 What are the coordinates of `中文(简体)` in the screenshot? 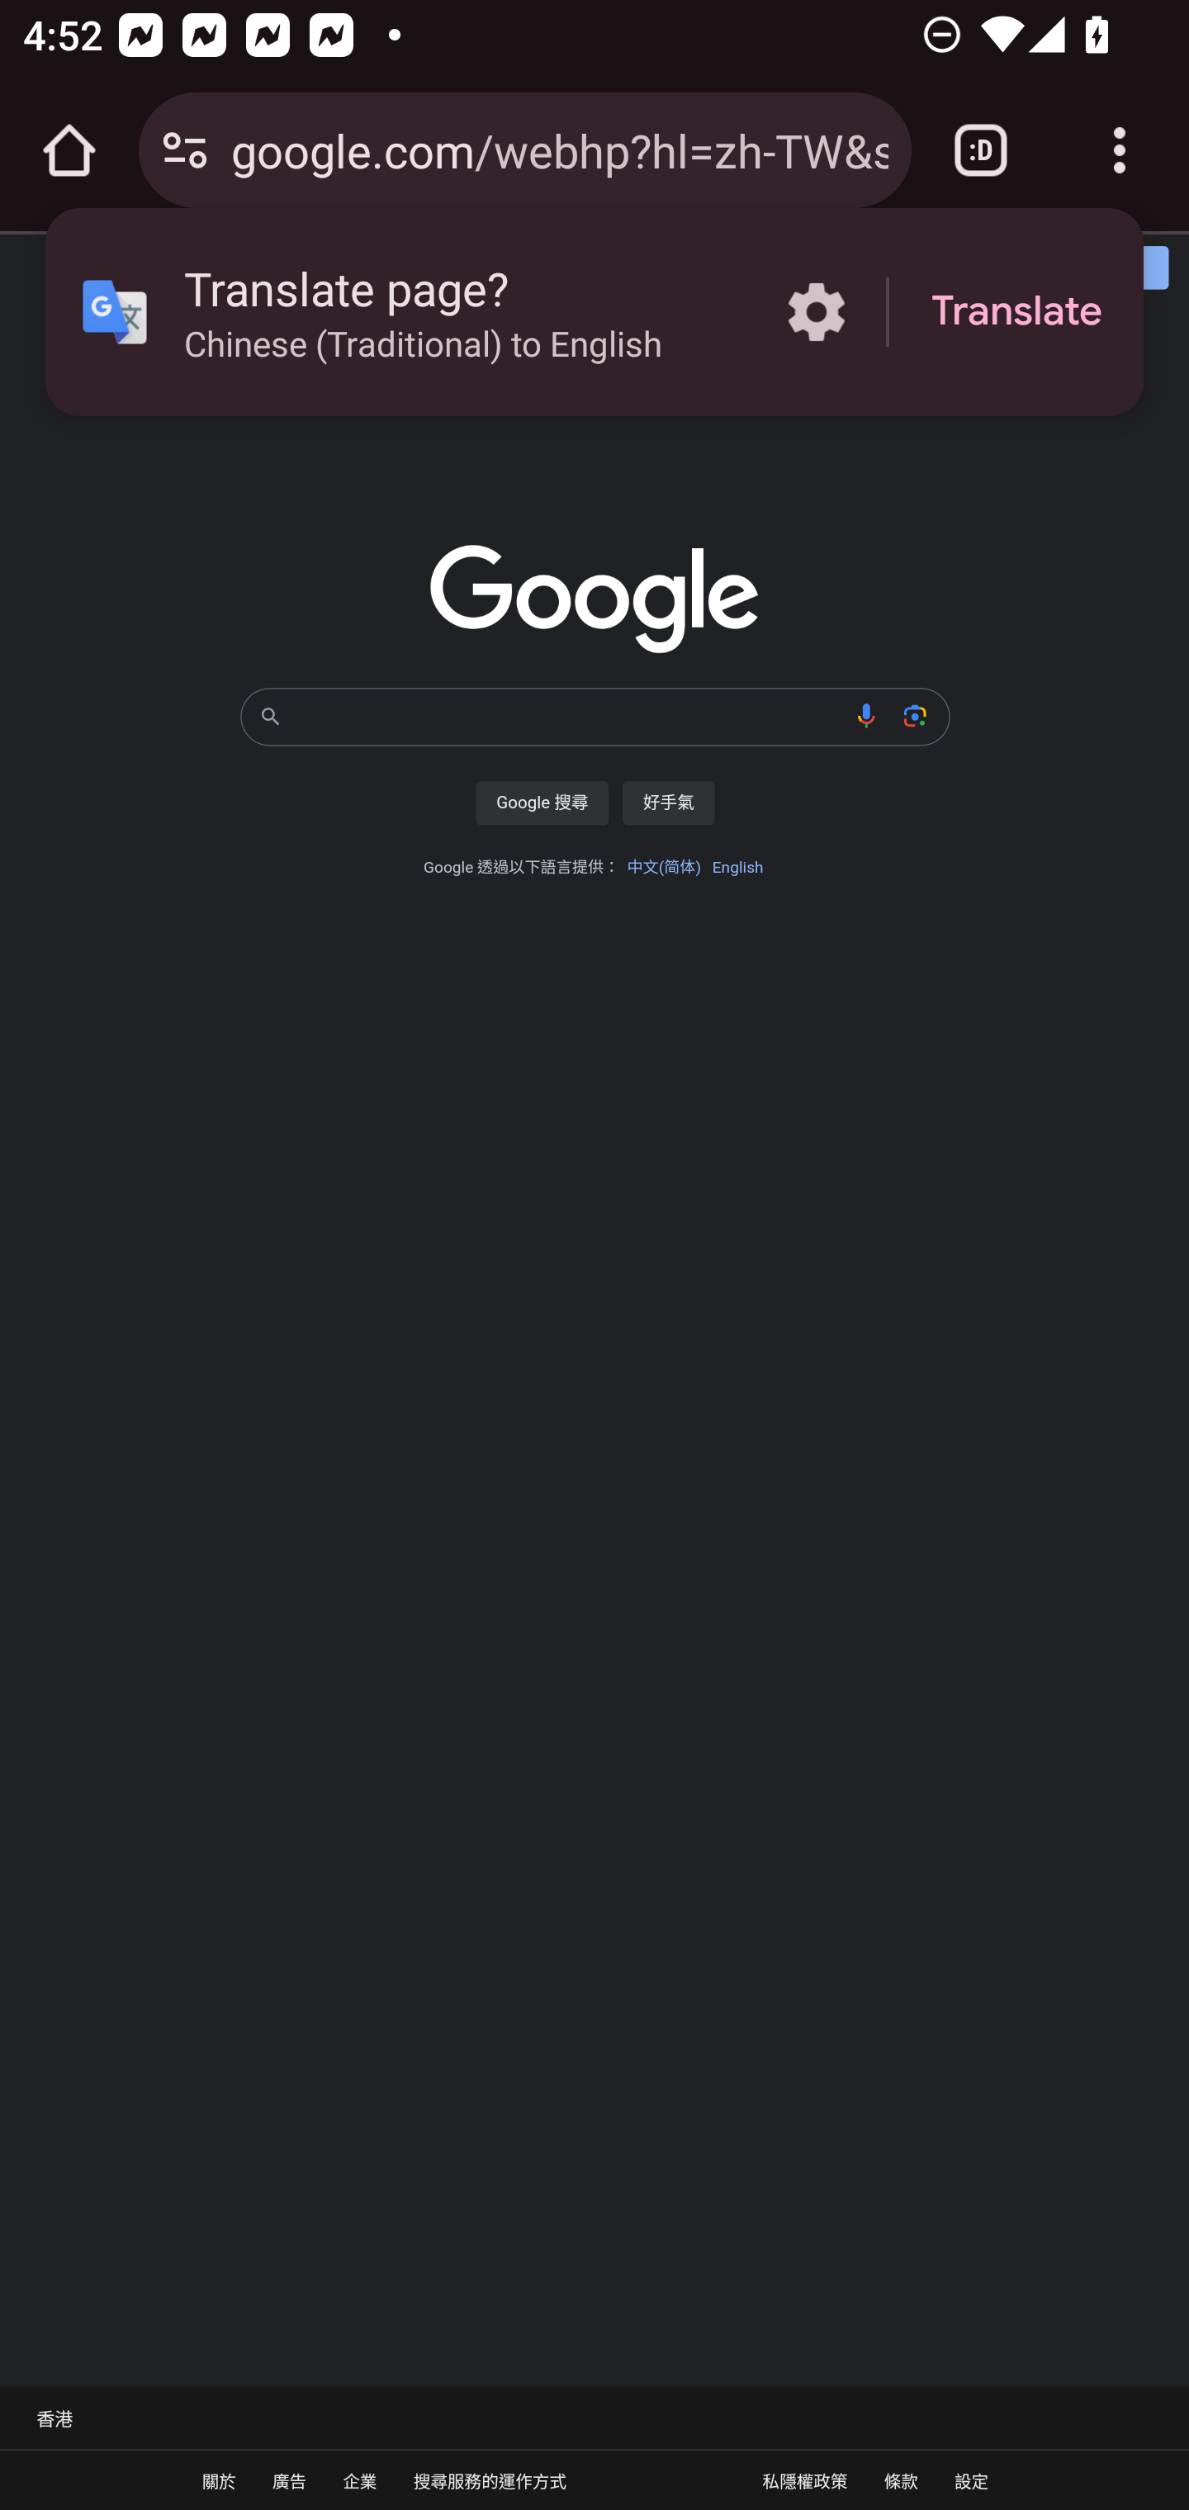 It's located at (663, 867).